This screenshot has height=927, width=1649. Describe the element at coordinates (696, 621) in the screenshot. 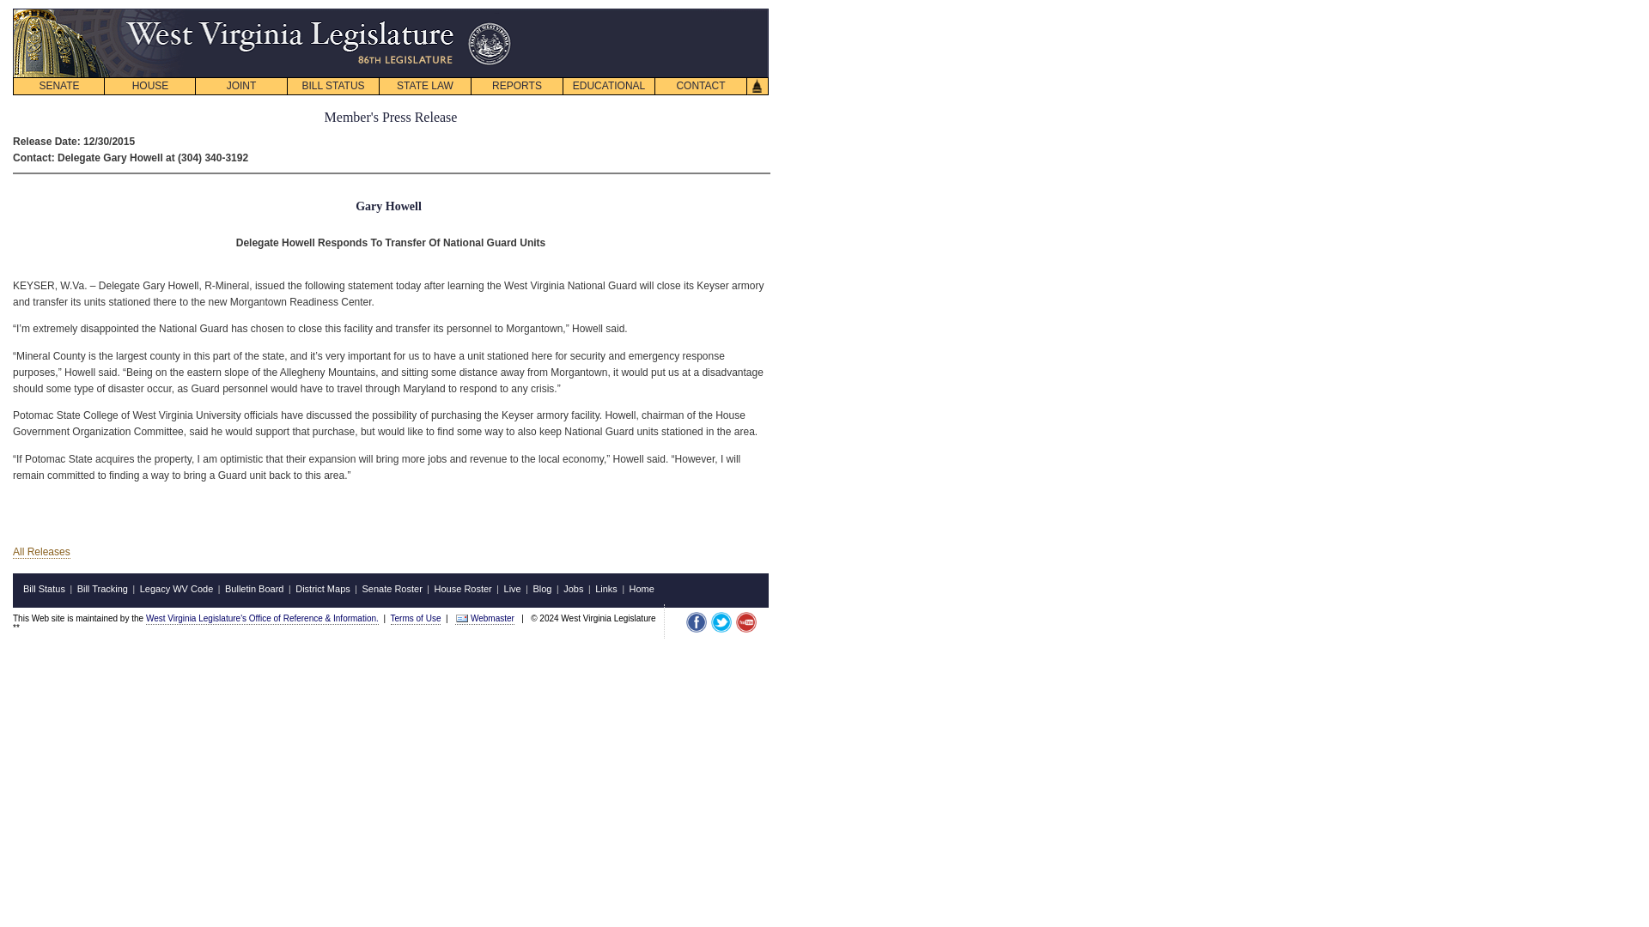

I see `Find on Facebook` at that location.